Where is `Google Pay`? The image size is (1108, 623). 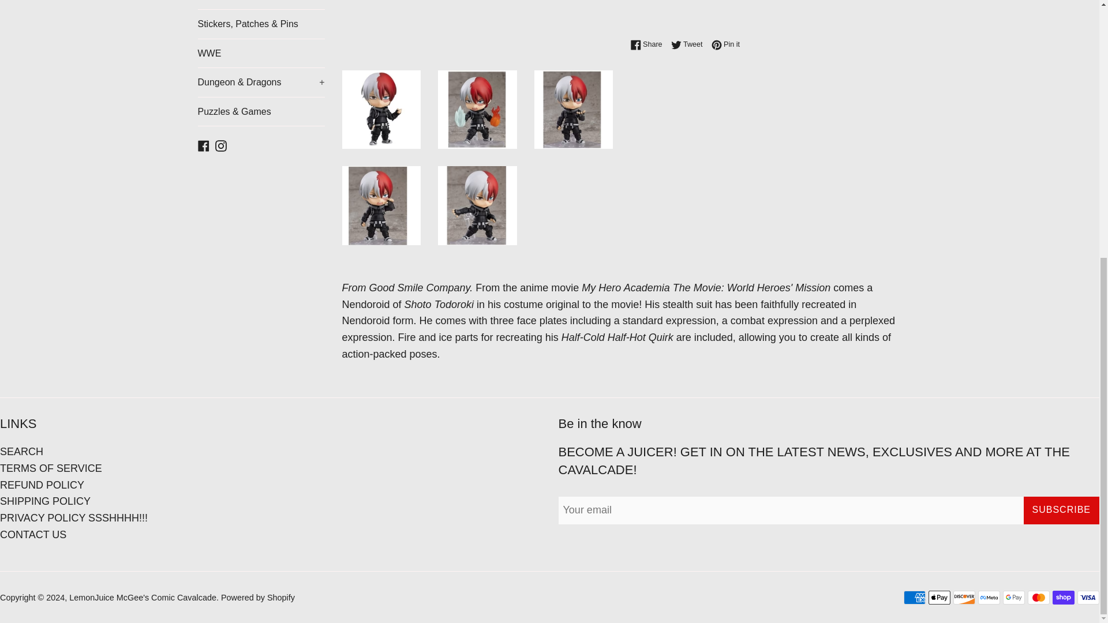 Google Pay is located at coordinates (1013, 597).